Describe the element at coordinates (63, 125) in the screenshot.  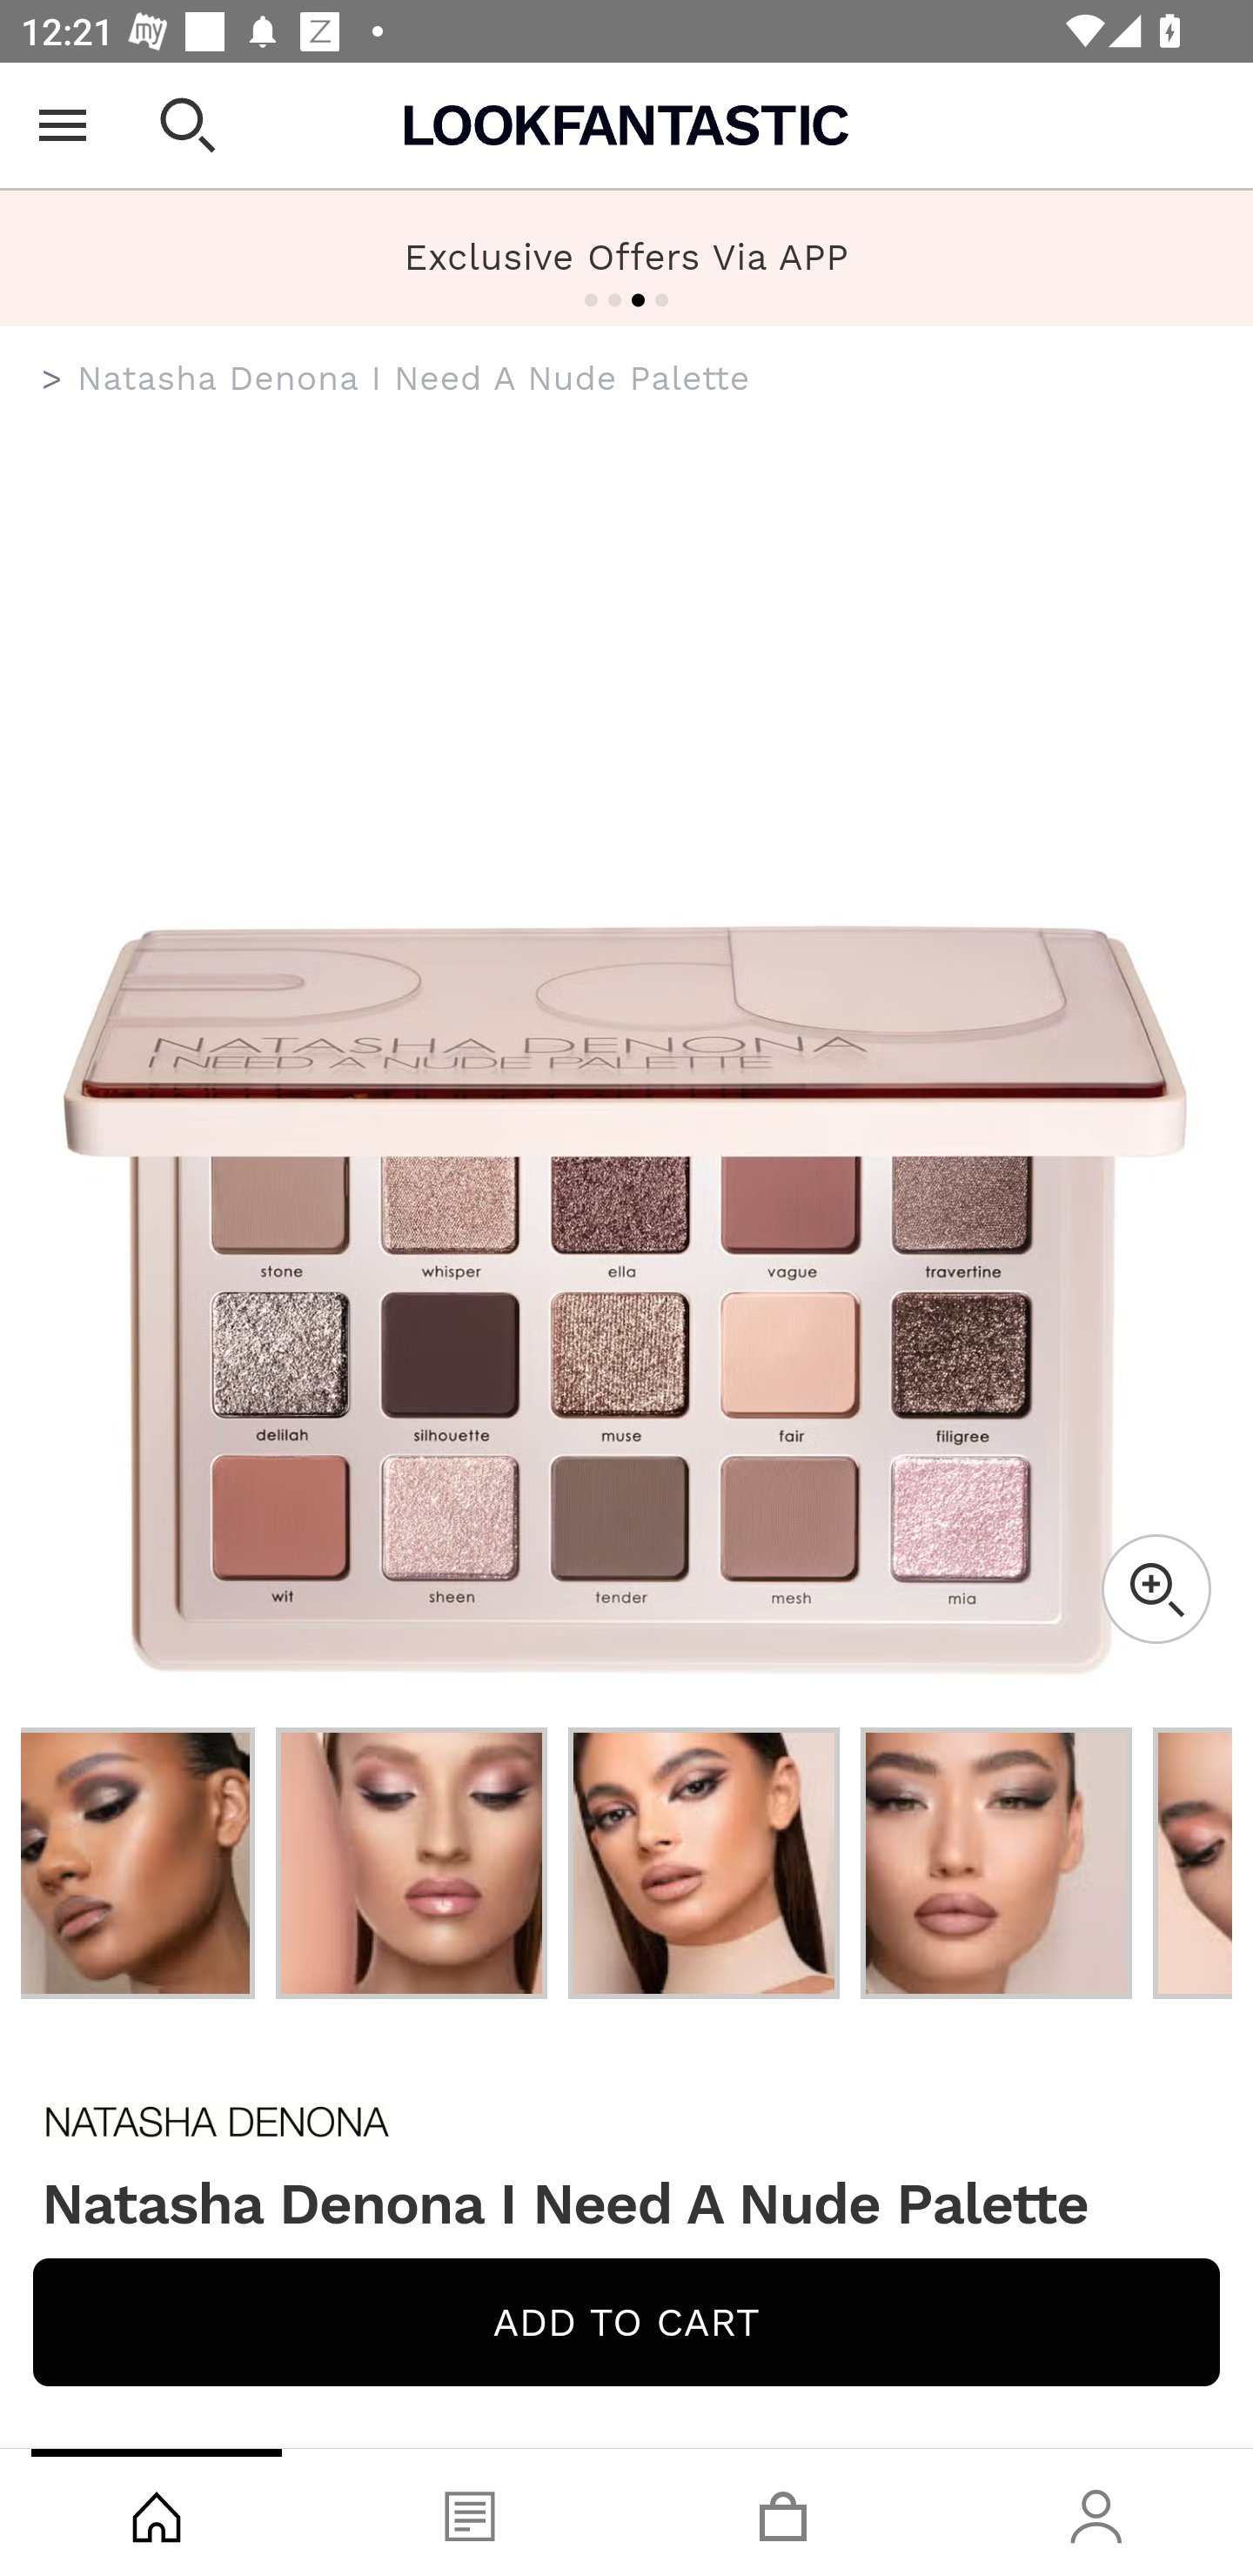
I see `Open Menu` at that location.